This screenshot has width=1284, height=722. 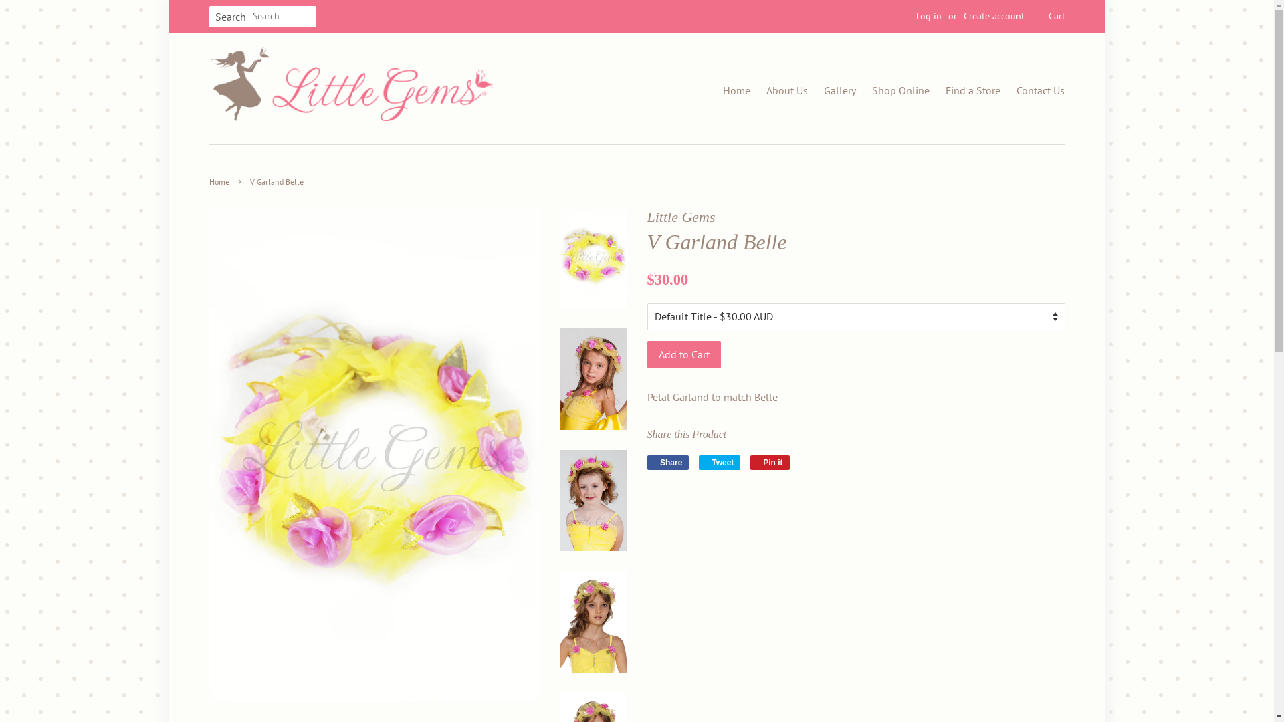 I want to click on Home, so click(x=221, y=182).